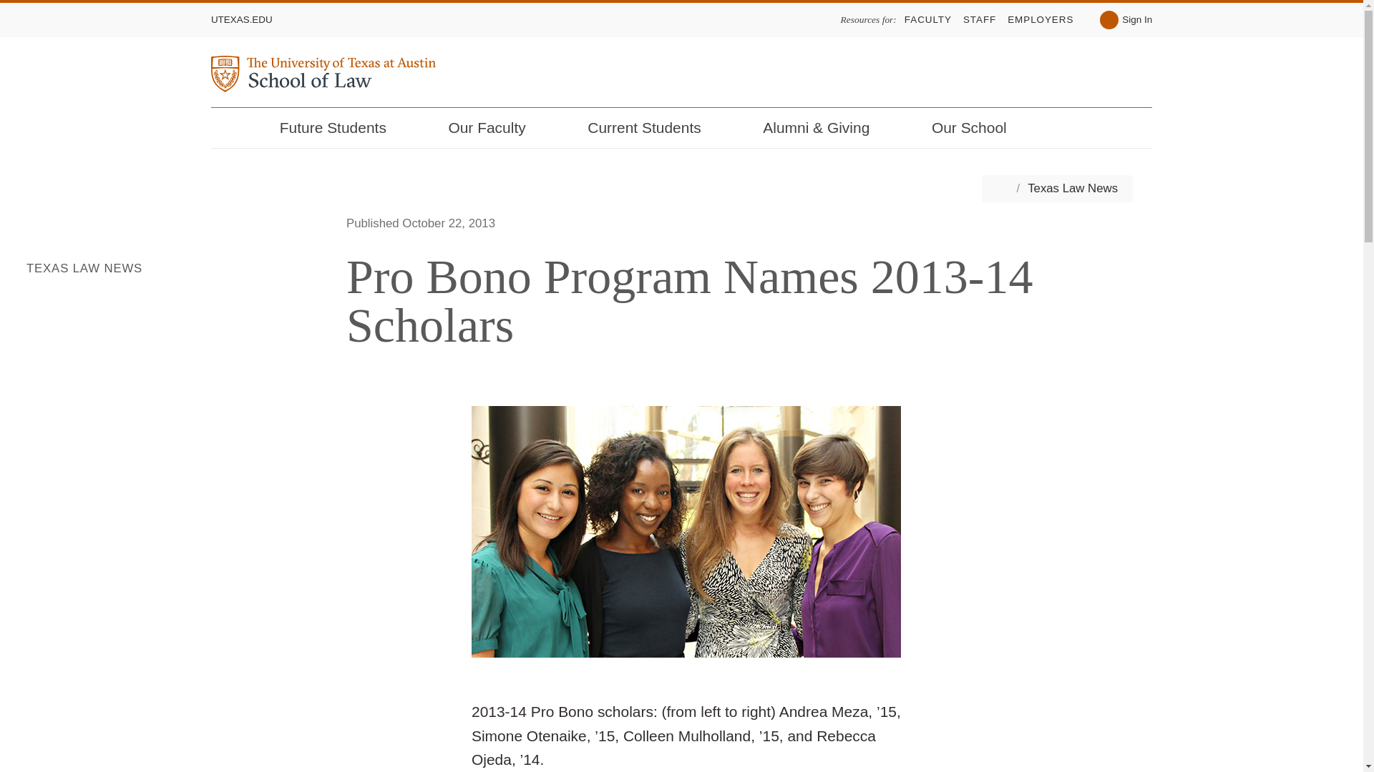 The image size is (1374, 772). Describe the element at coordinates (342, 128) in the screenshot. I see `Future Students` at that location.